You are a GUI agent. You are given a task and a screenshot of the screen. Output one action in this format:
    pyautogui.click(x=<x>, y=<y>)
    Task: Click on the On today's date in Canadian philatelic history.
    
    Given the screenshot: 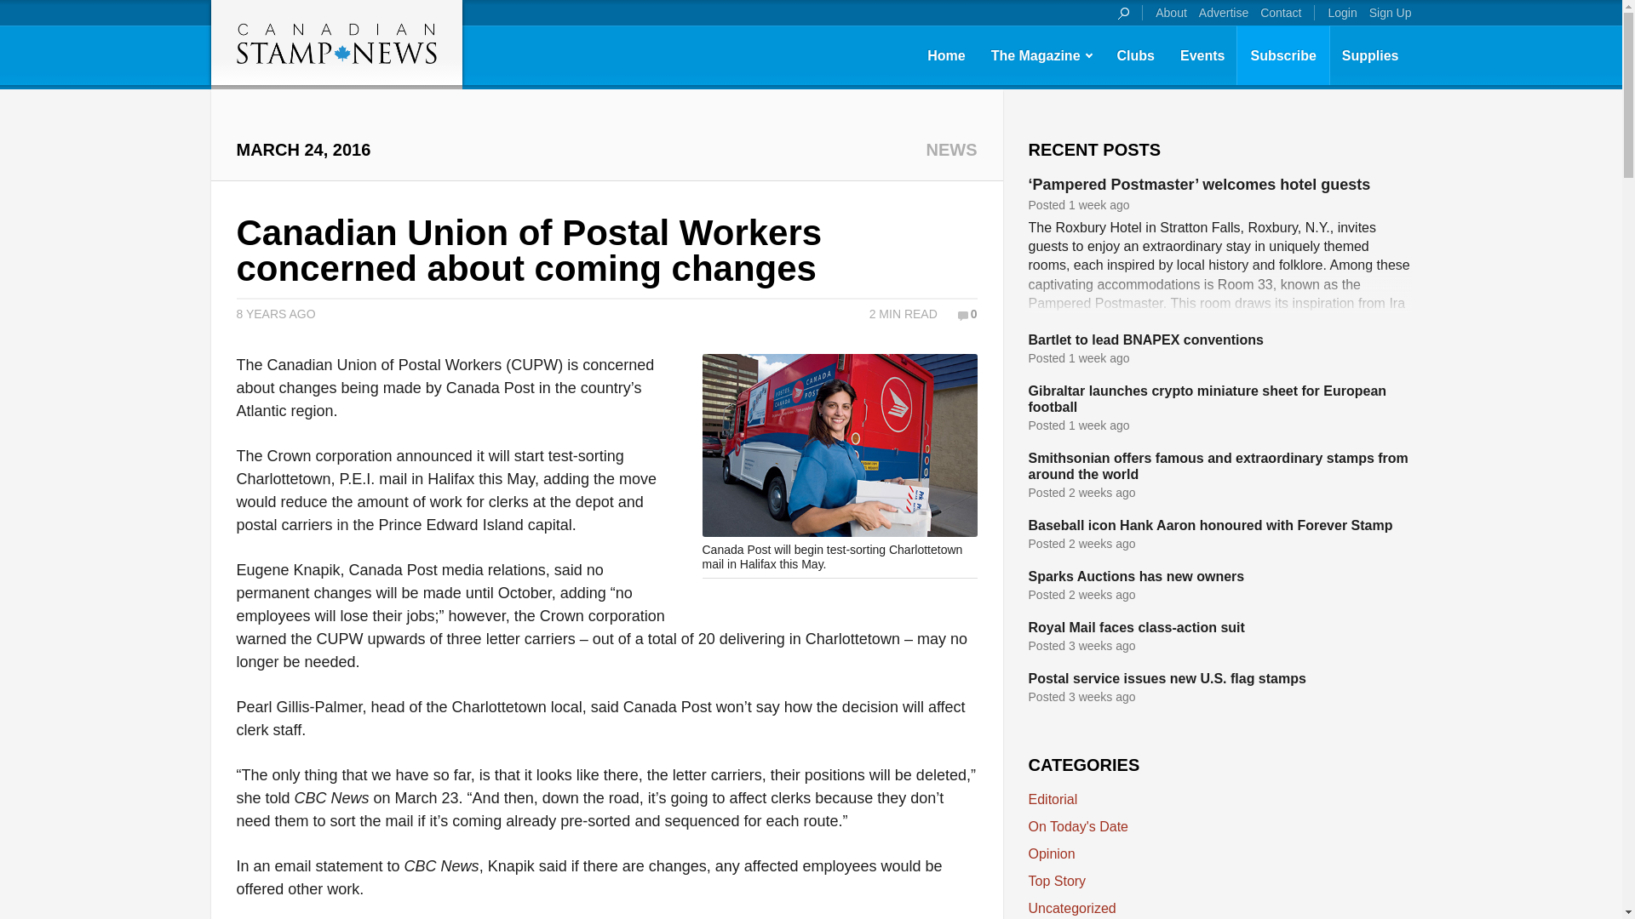 What is the action you would take?
    pyautogui.click(x=1078, y=826)
    